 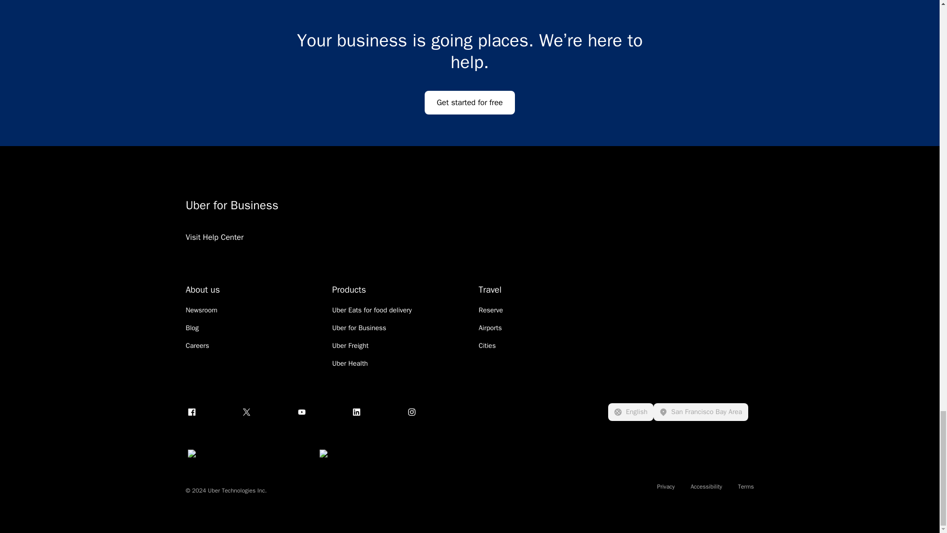 What do you see at coordinates (202, 289) in the screenshot?
I see `About us` at bounding box center [202, 289].